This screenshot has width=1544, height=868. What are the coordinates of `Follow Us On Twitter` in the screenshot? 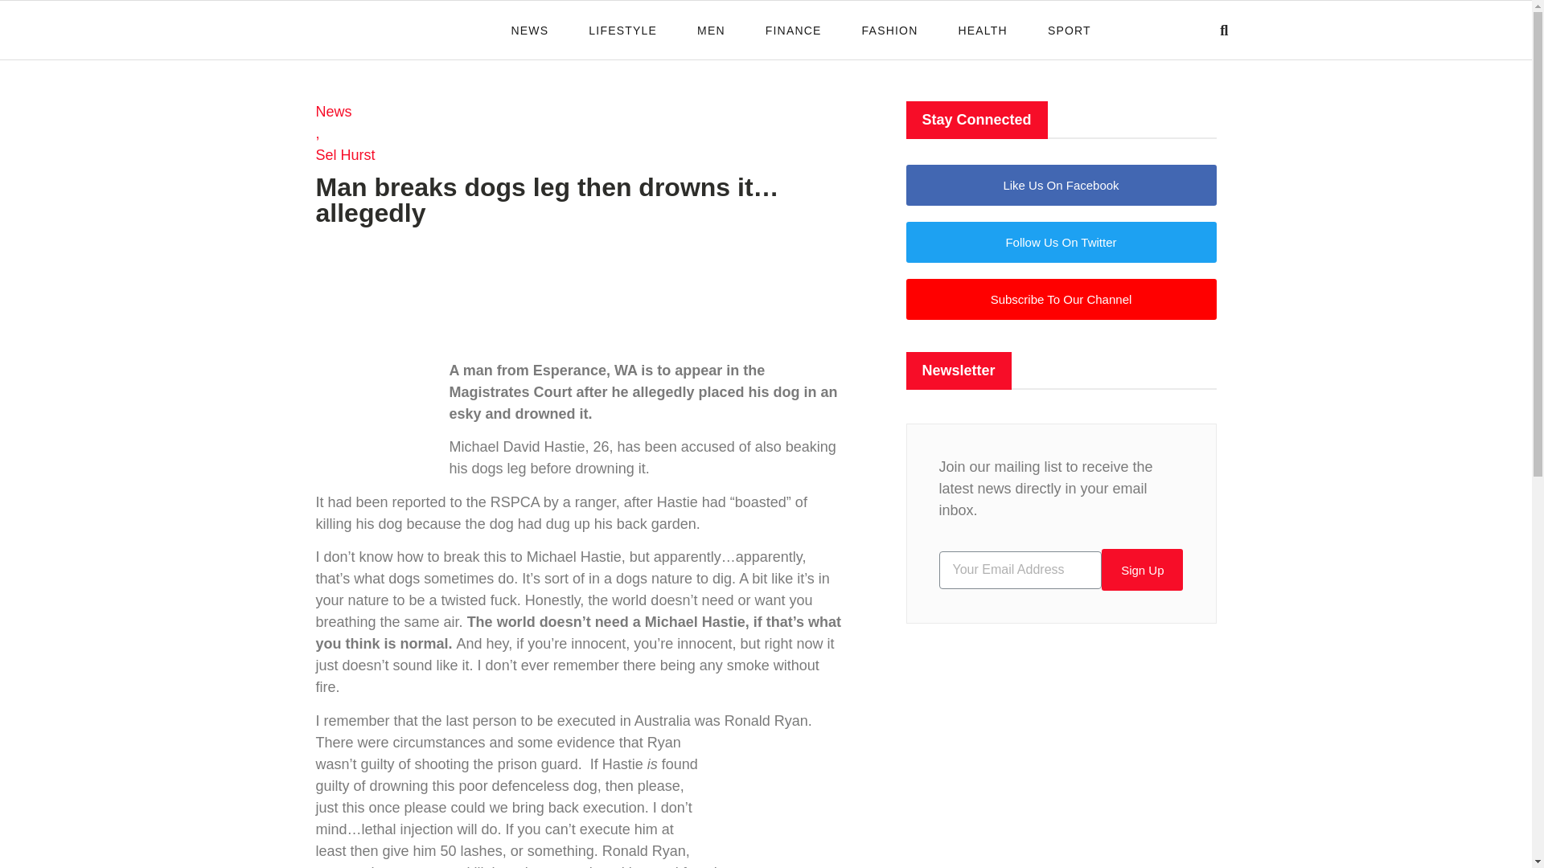 It's located at (1060, 243).